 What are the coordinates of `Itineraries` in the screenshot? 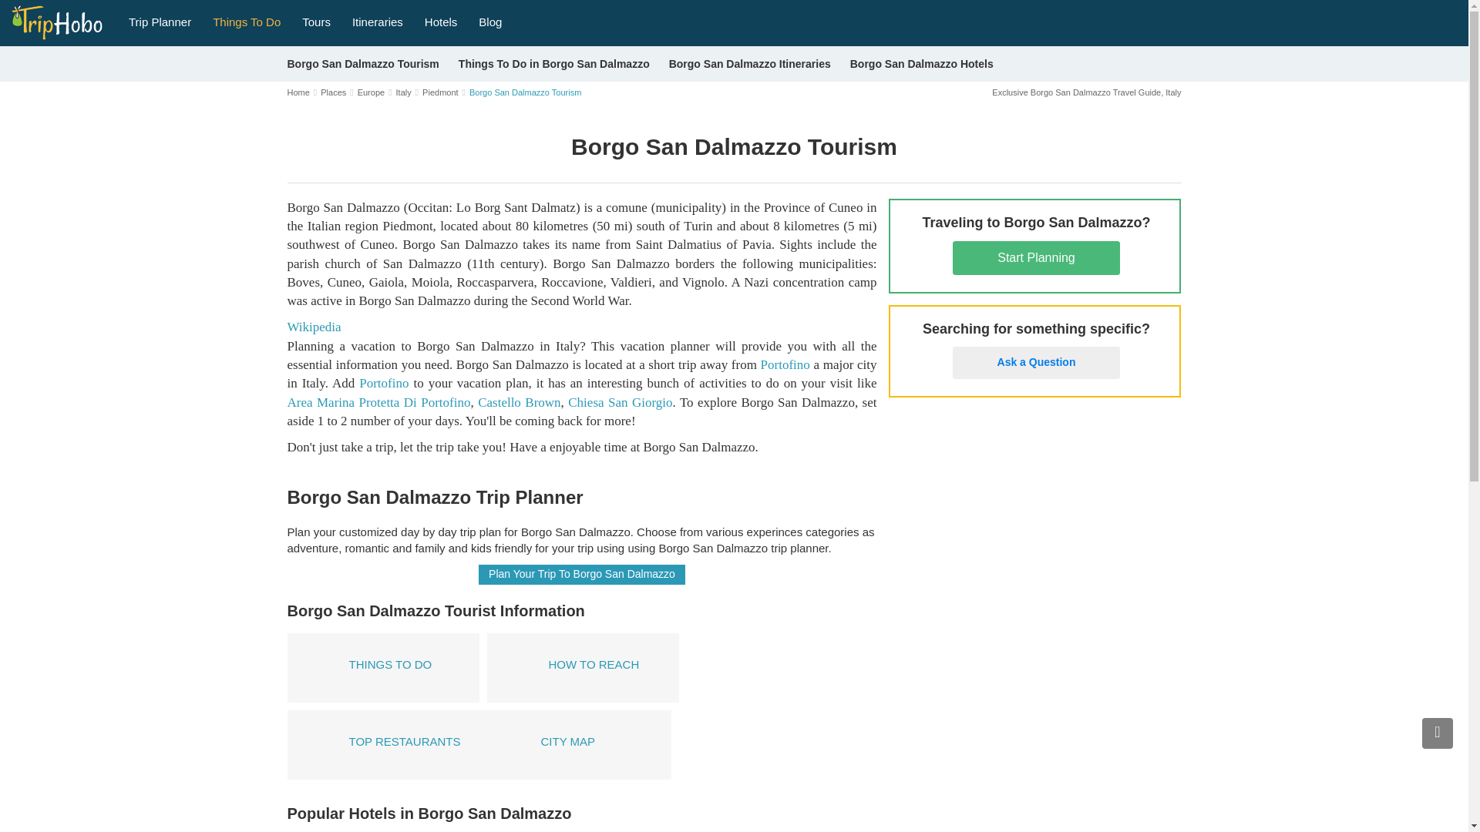 It's located at (378, 21).